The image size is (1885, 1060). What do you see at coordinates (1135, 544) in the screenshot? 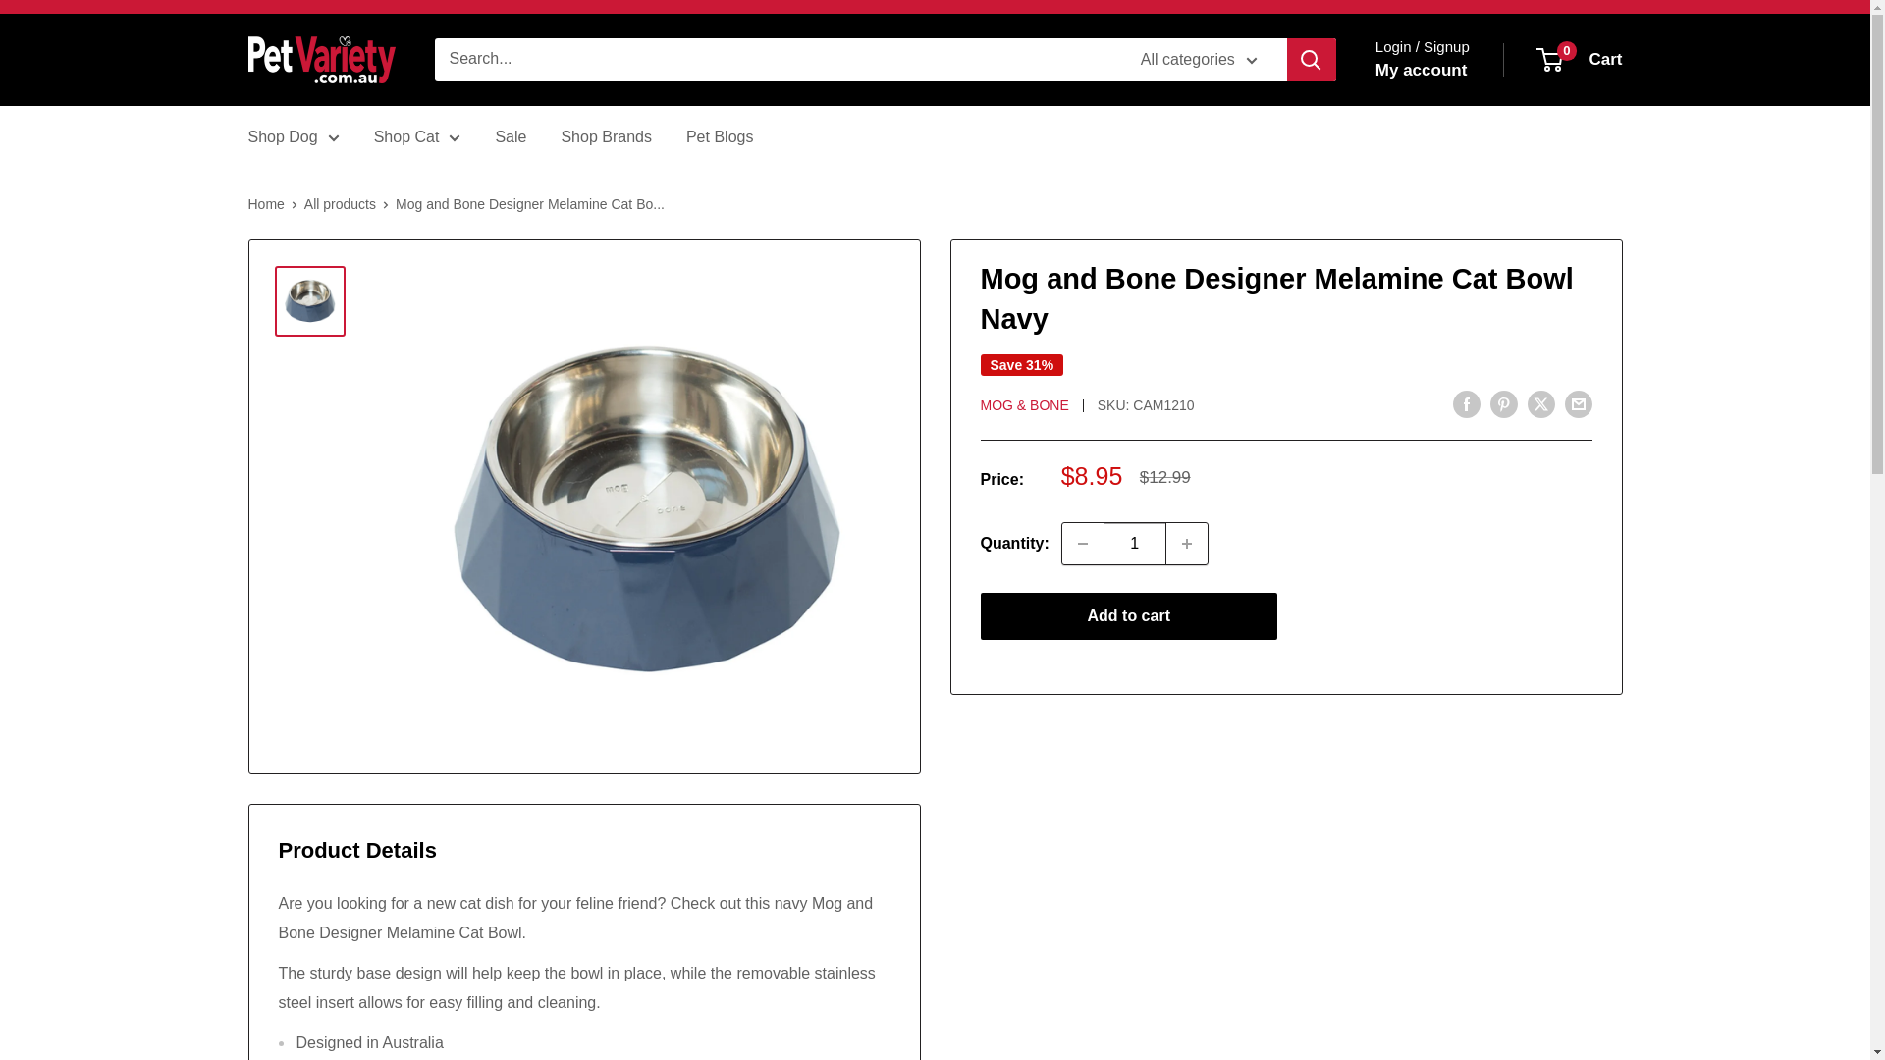
I see `1` at bounding box center [1135, 544].